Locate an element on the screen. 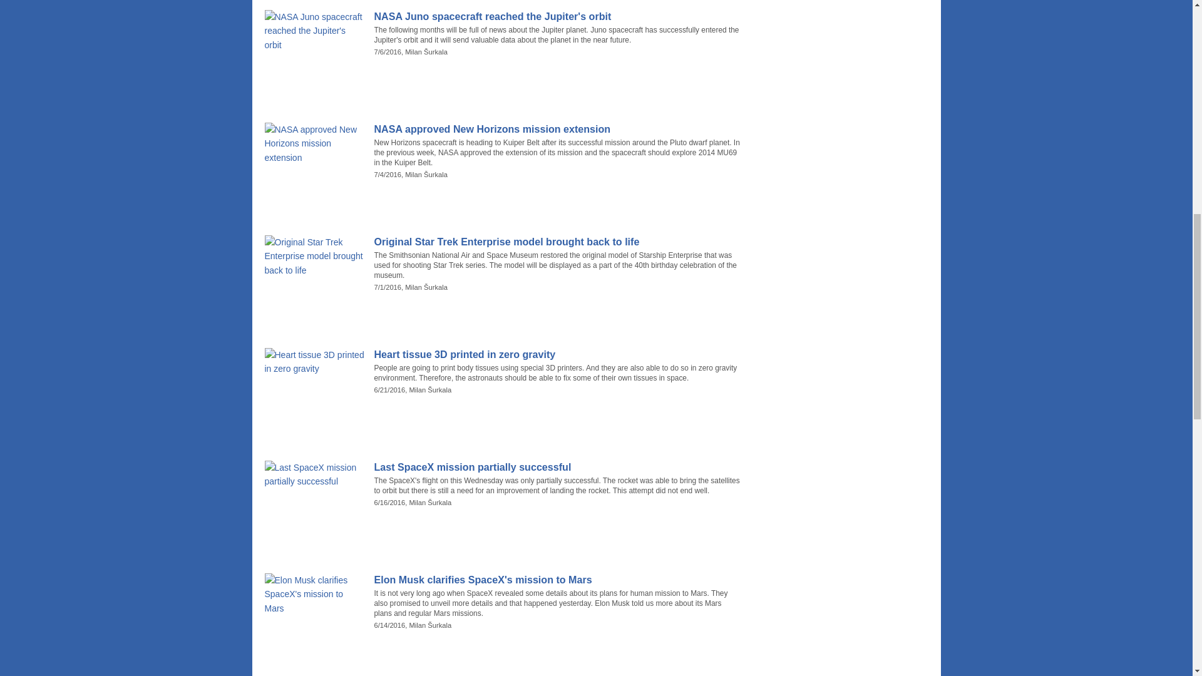 This screenshot has height=676, width=1202. NASA approved New Horizons mission extension is located at coordinates (557, 129).